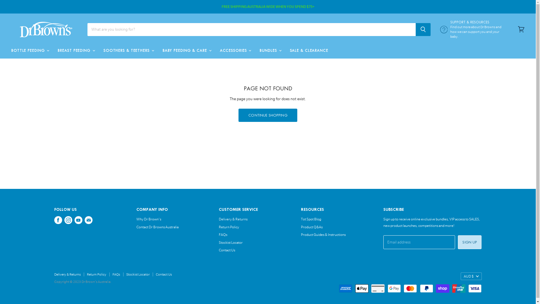  Describe the element at coordinates (227, 250) in the screenshot. I see `Contact Us` at that location.